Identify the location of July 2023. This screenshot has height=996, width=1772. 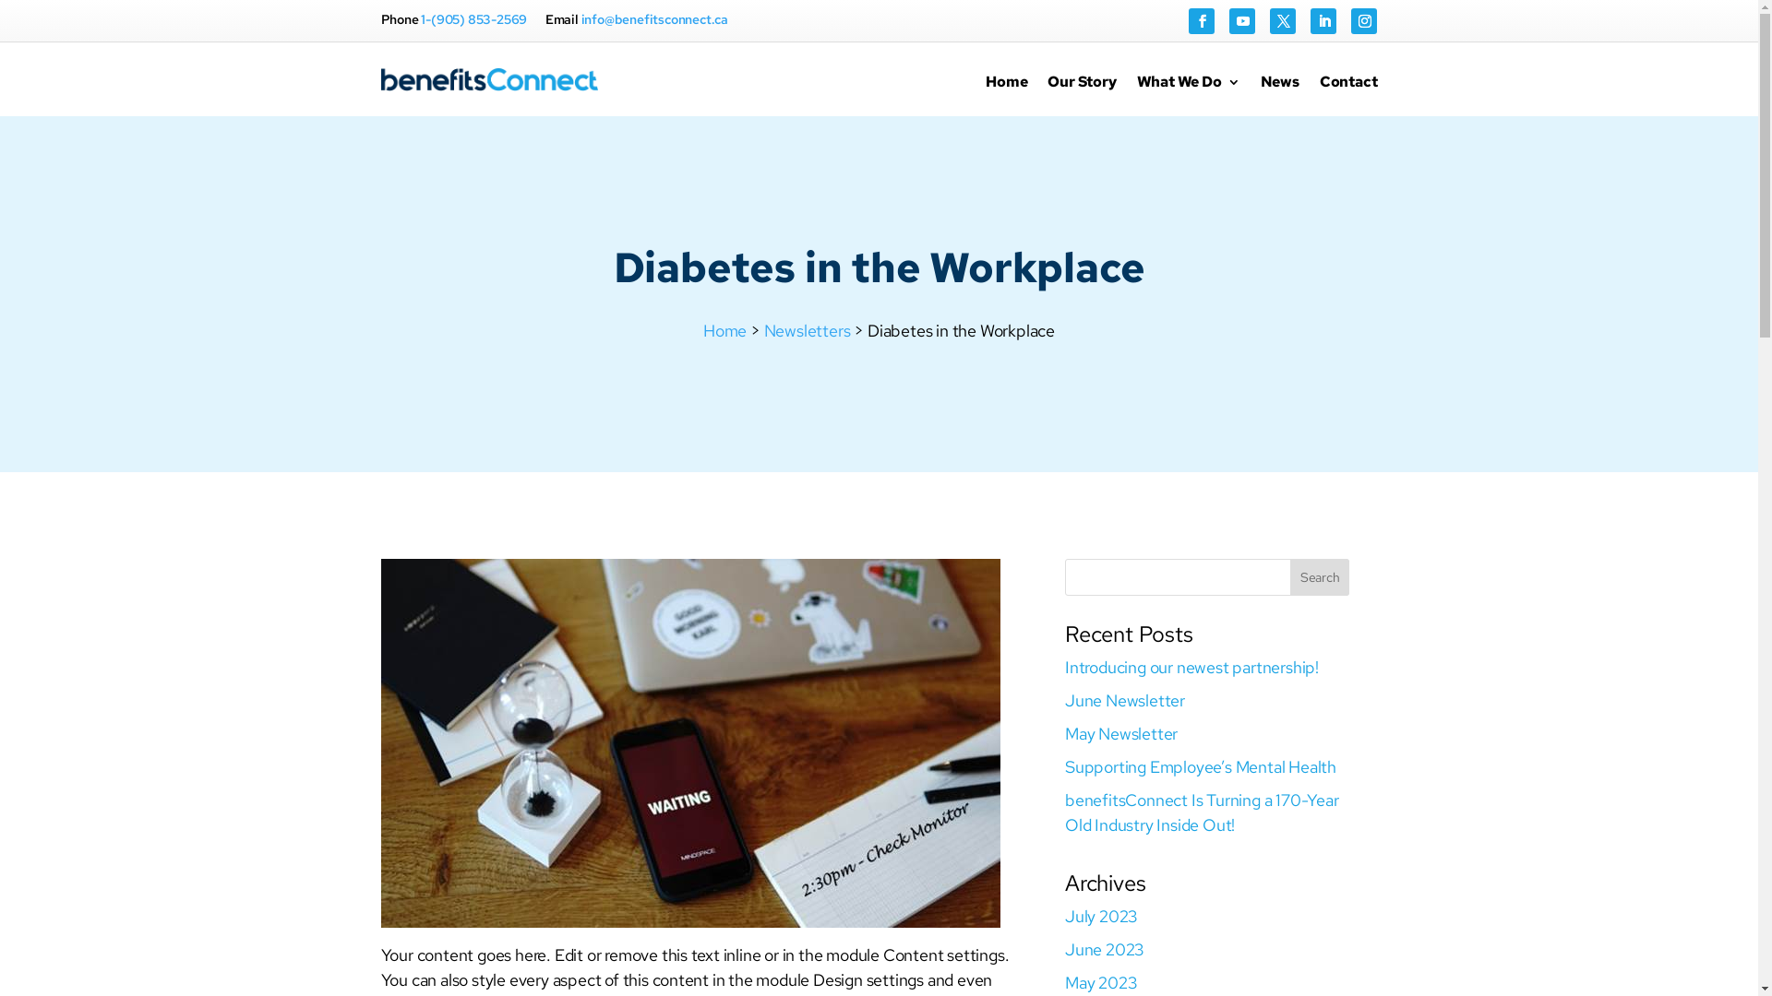
(1102, 917).